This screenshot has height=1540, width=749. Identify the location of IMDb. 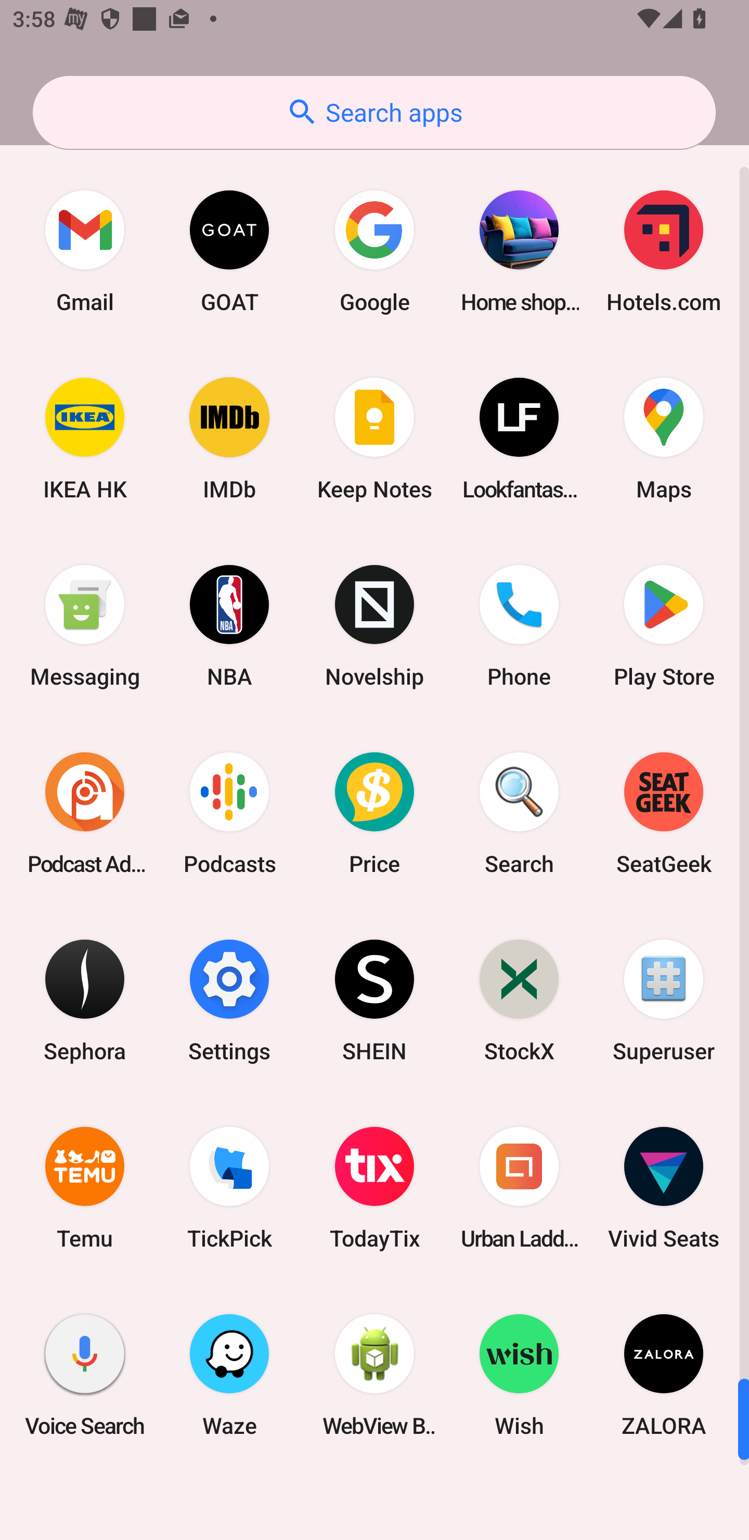
(229, 439).